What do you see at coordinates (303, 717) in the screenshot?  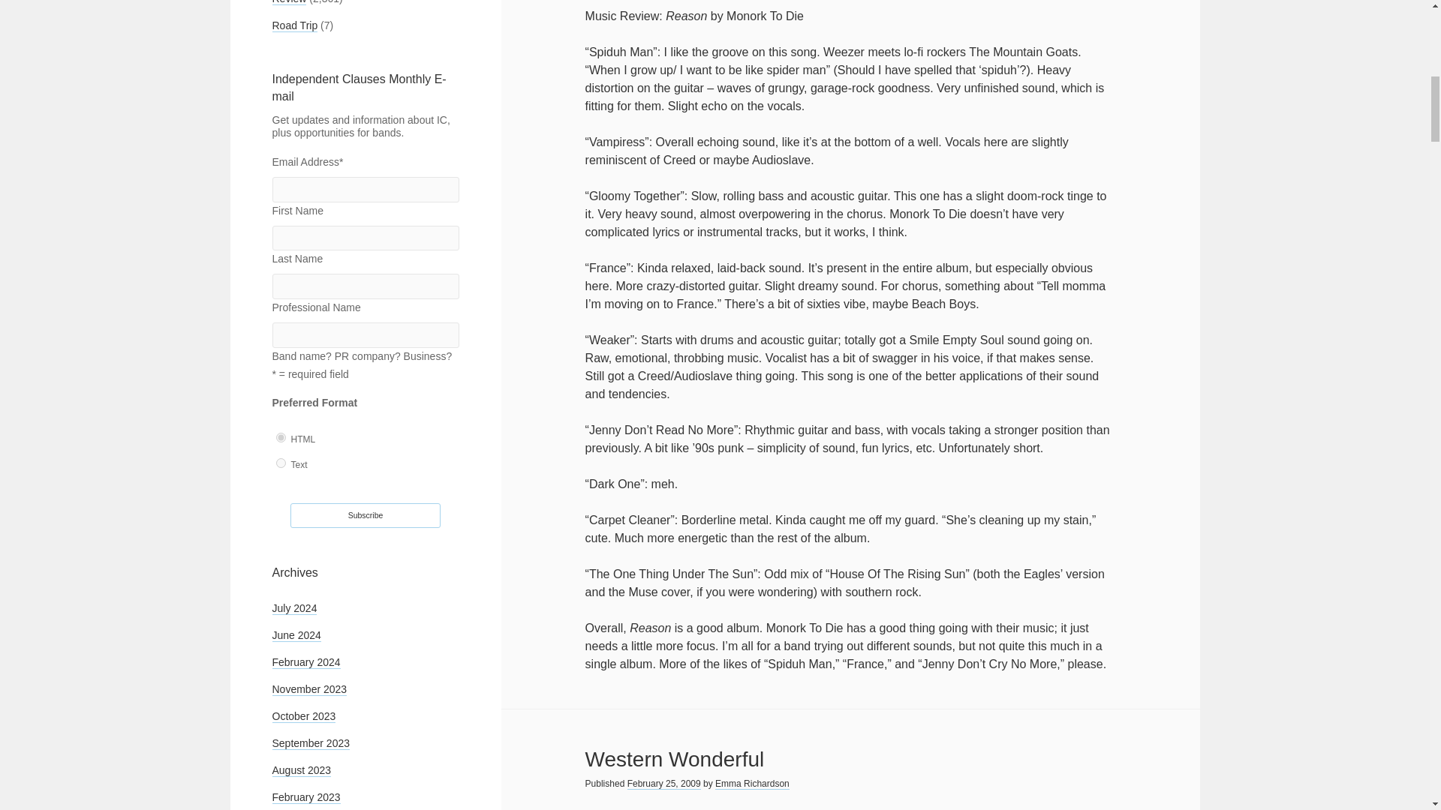 I see `October 2023` at bounding box center [303, 717].